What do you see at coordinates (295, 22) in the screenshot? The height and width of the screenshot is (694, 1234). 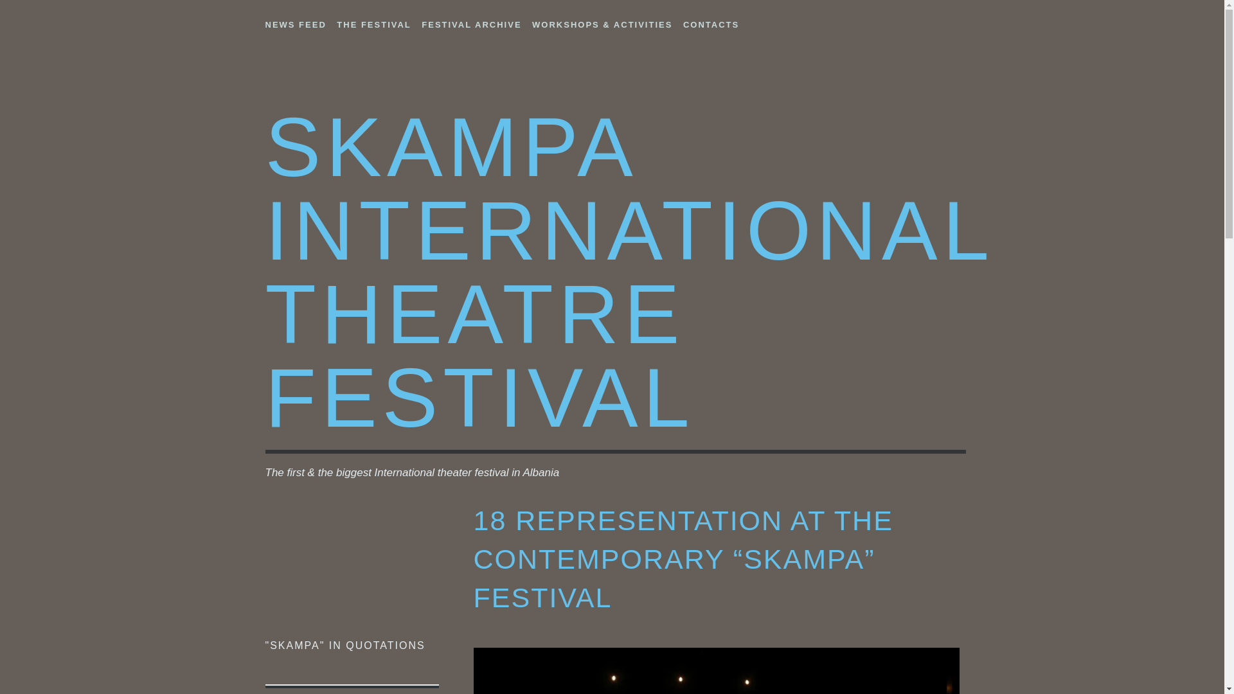 I see `NEWS FEED` at bounding box center [295, 22].